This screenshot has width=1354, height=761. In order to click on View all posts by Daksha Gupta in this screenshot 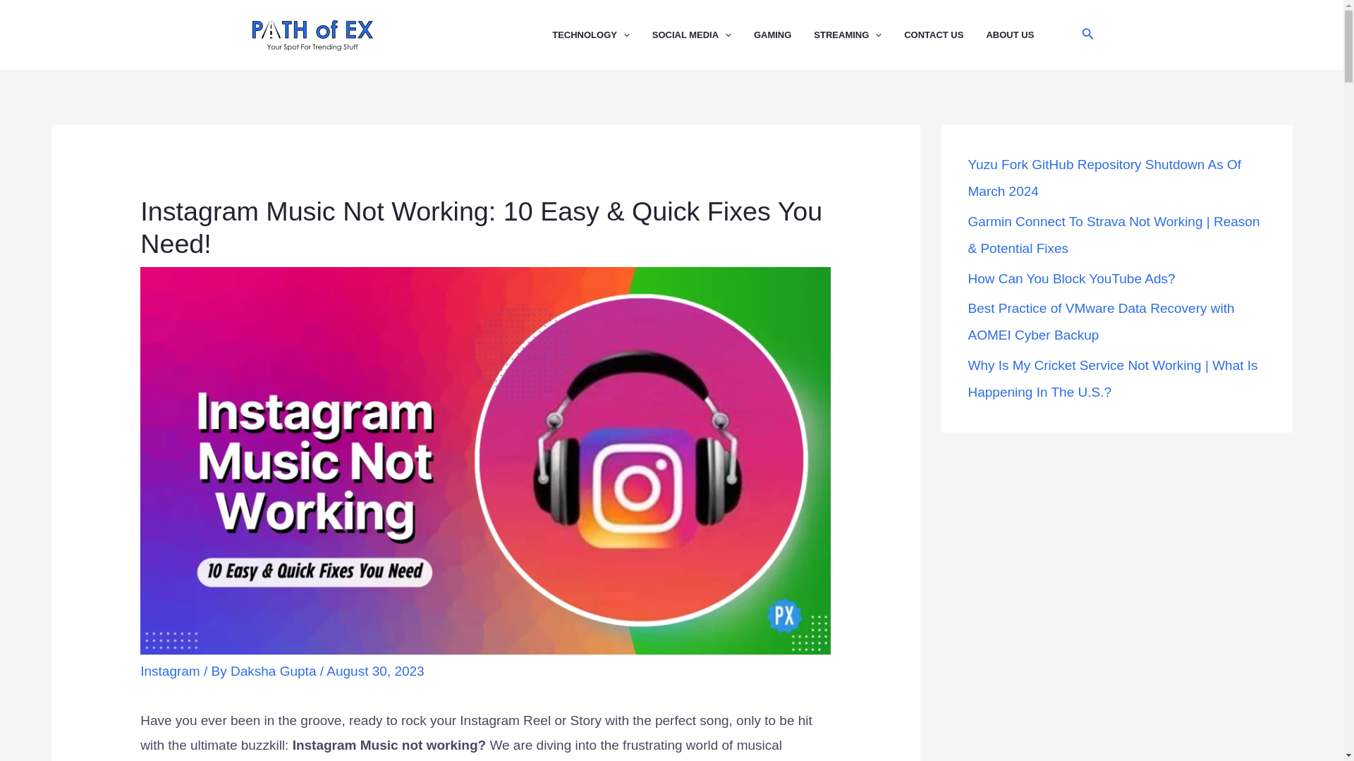, I will do `click(275, 671)`.